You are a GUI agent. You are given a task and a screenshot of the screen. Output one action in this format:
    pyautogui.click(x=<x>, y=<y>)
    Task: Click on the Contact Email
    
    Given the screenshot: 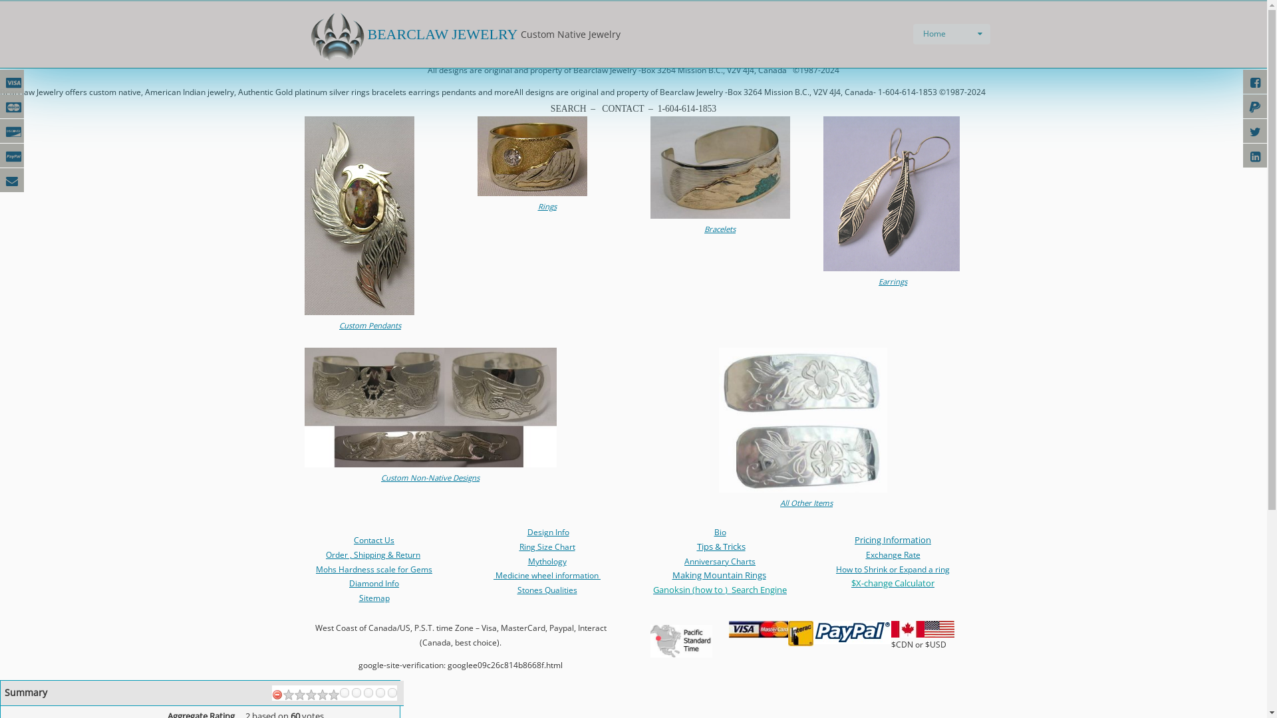 What is the action you would take?
    pyautogui.click(x=575, y=48)
    